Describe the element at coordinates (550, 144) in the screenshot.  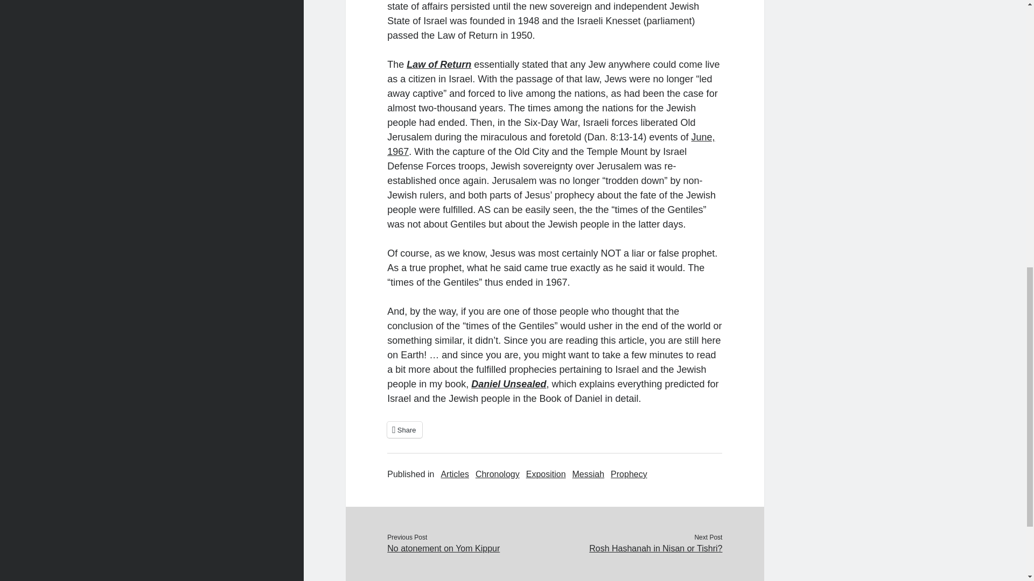
I see `PDF File - Liberation of Jerusalem 1967` at that location.